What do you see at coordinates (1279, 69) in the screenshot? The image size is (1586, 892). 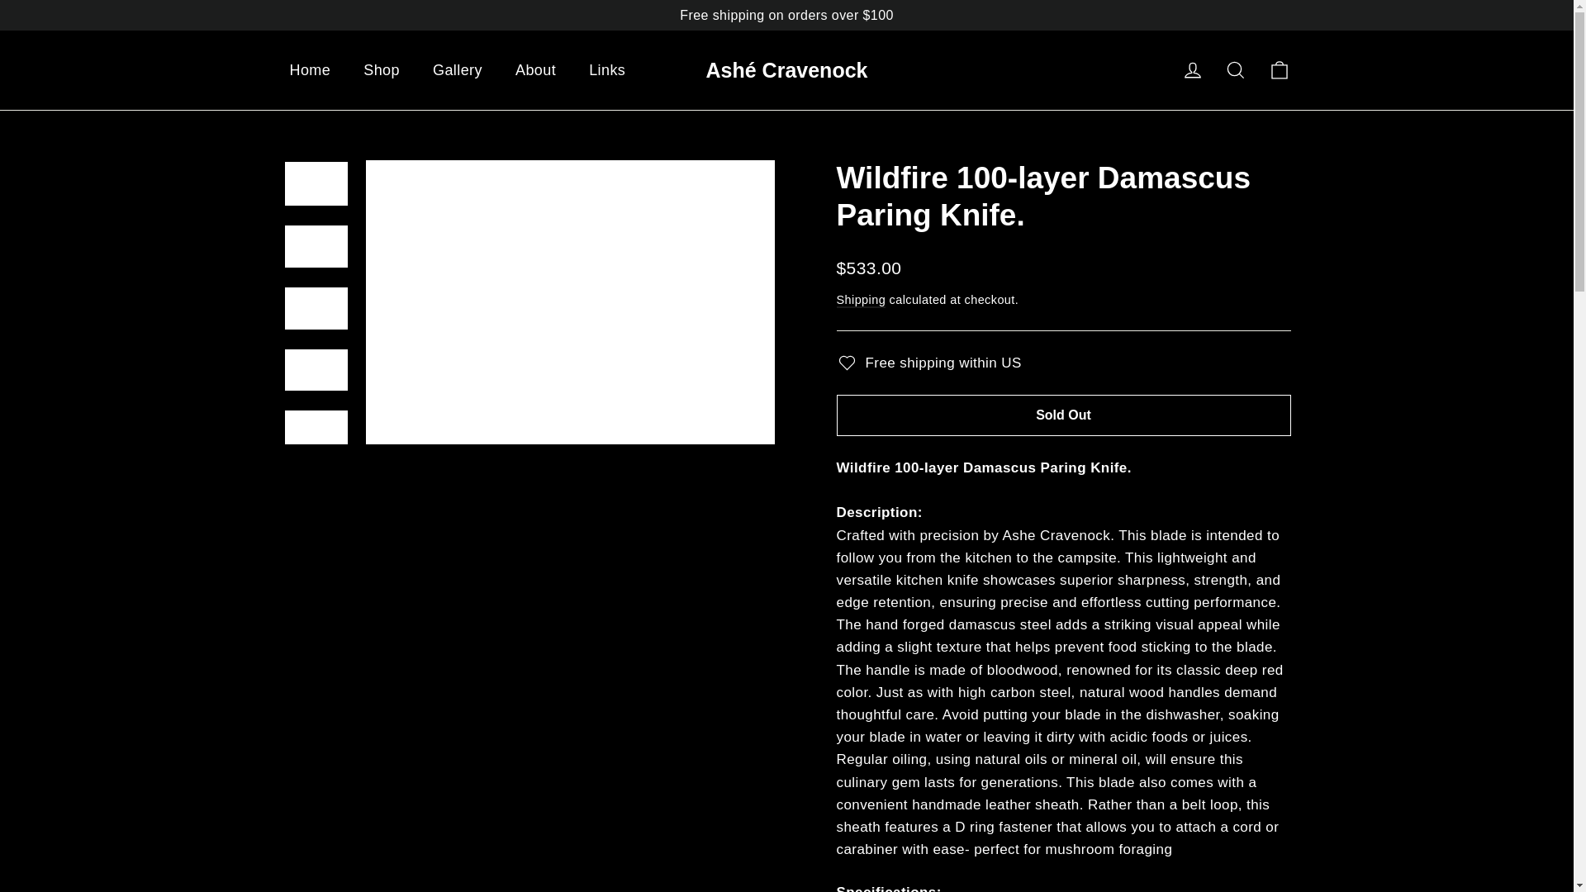 I see `Cart` at bounding box center [1279, 69].